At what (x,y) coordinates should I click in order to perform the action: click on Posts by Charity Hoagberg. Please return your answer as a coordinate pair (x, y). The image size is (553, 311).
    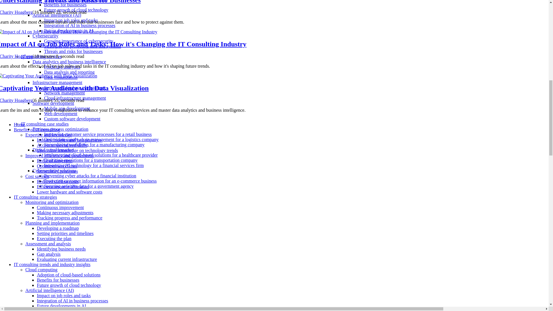
    Looking at the image, I should click on (16, 12).